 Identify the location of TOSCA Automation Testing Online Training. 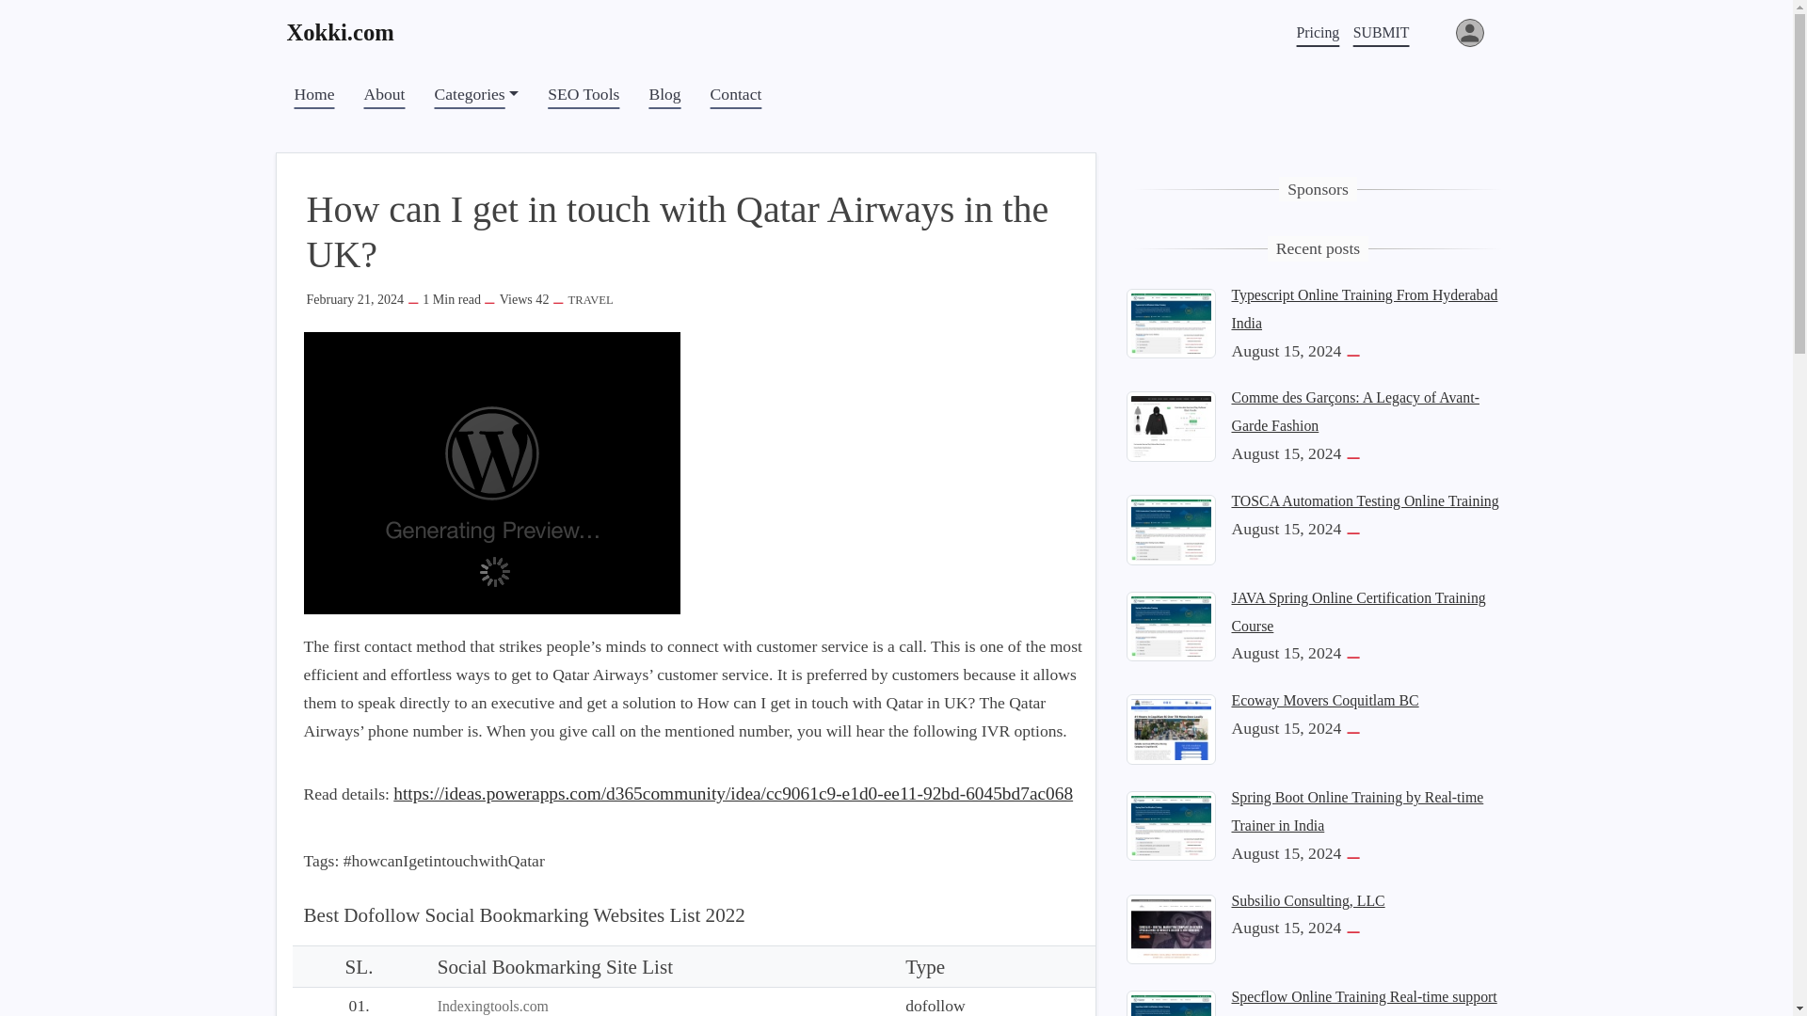
(1364, 500).